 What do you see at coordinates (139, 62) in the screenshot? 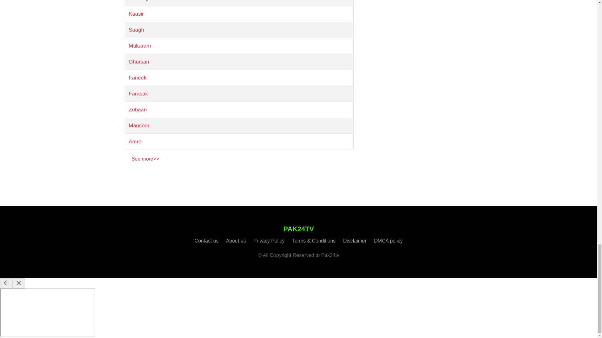
I see `Ghursan` at bounding box center [139, 62].